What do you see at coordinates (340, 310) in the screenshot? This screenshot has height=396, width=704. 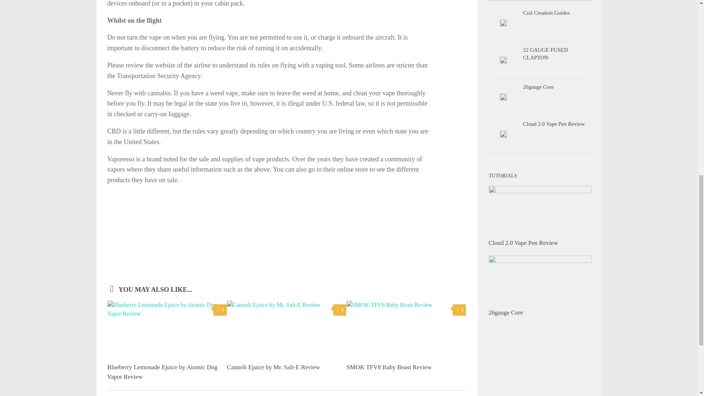 I see `0` at bounding box center [340, 310].